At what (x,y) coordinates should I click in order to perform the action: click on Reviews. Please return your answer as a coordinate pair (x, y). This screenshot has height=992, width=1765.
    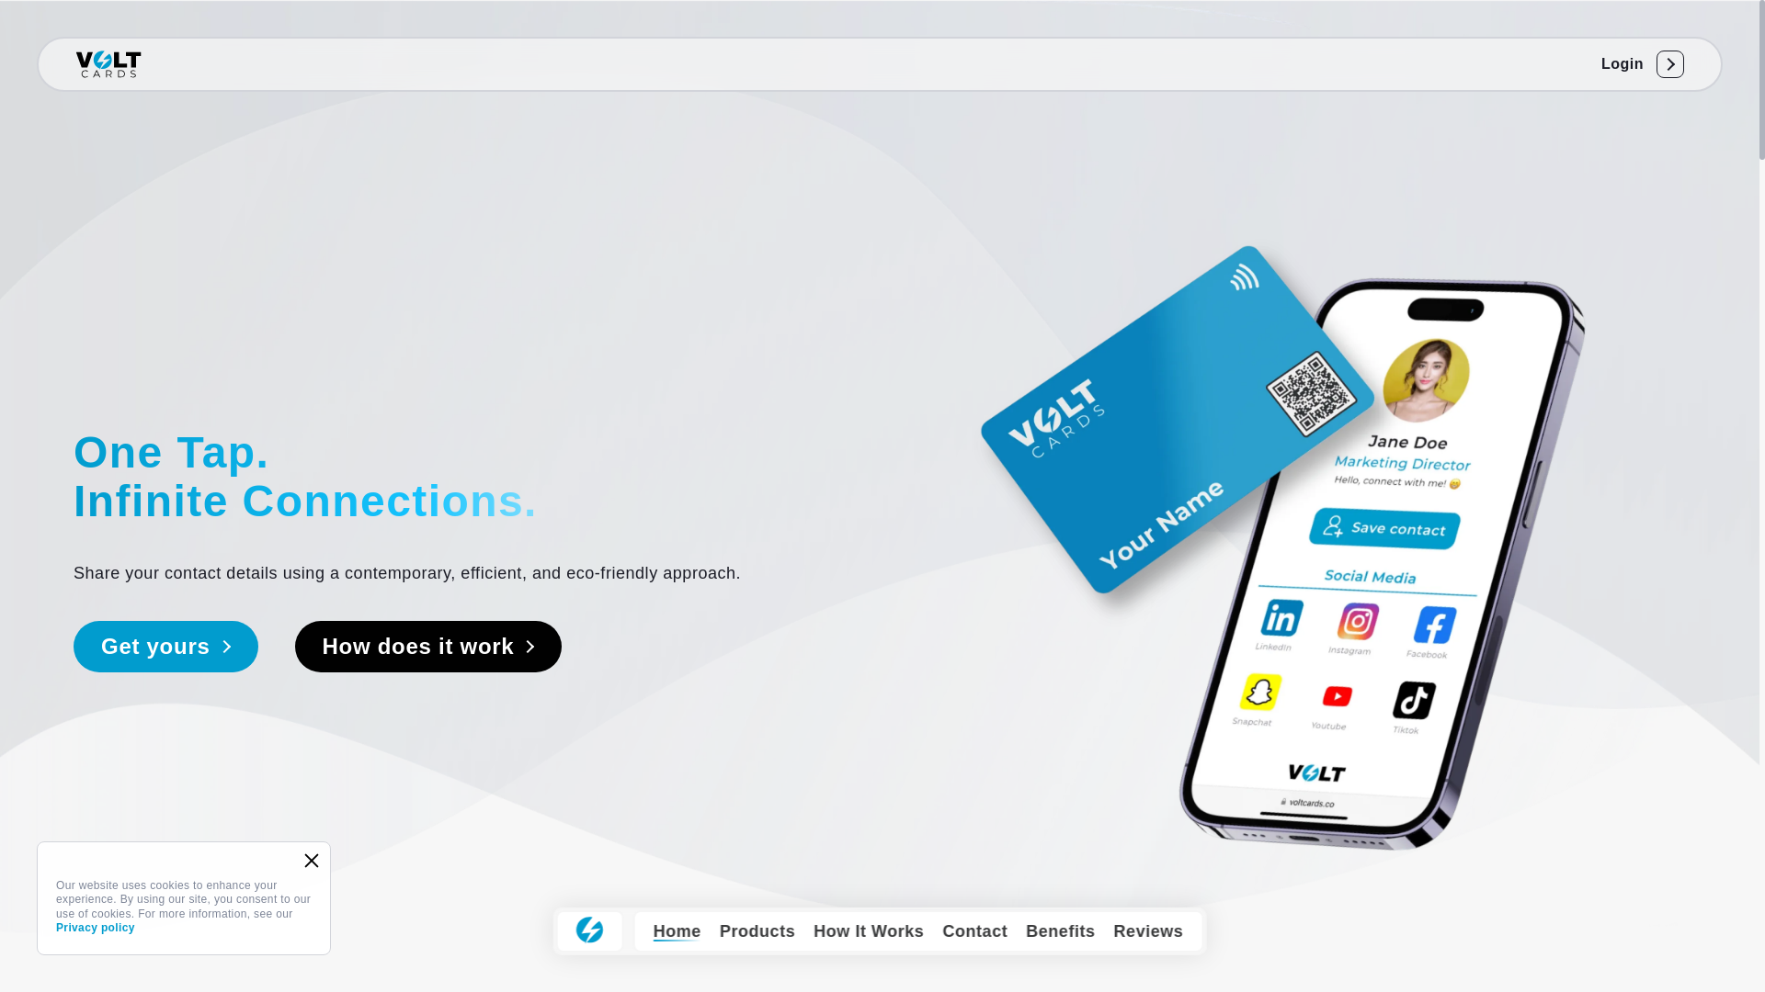
    Looking at the image, I should click on (1147, 931).